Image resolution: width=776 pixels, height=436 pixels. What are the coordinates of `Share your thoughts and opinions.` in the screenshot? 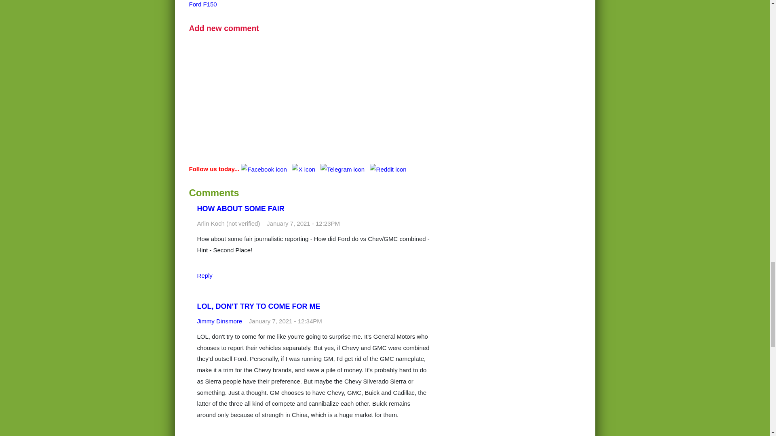 It's located at (224, 28).